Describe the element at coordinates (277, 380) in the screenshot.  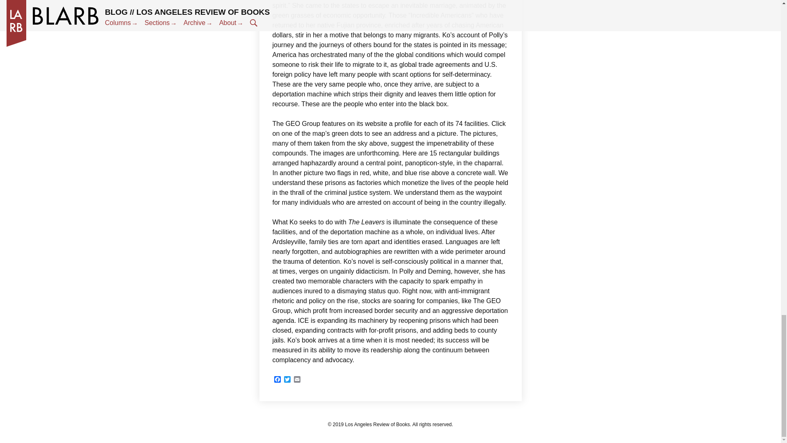
I see `Facebook` at that location.